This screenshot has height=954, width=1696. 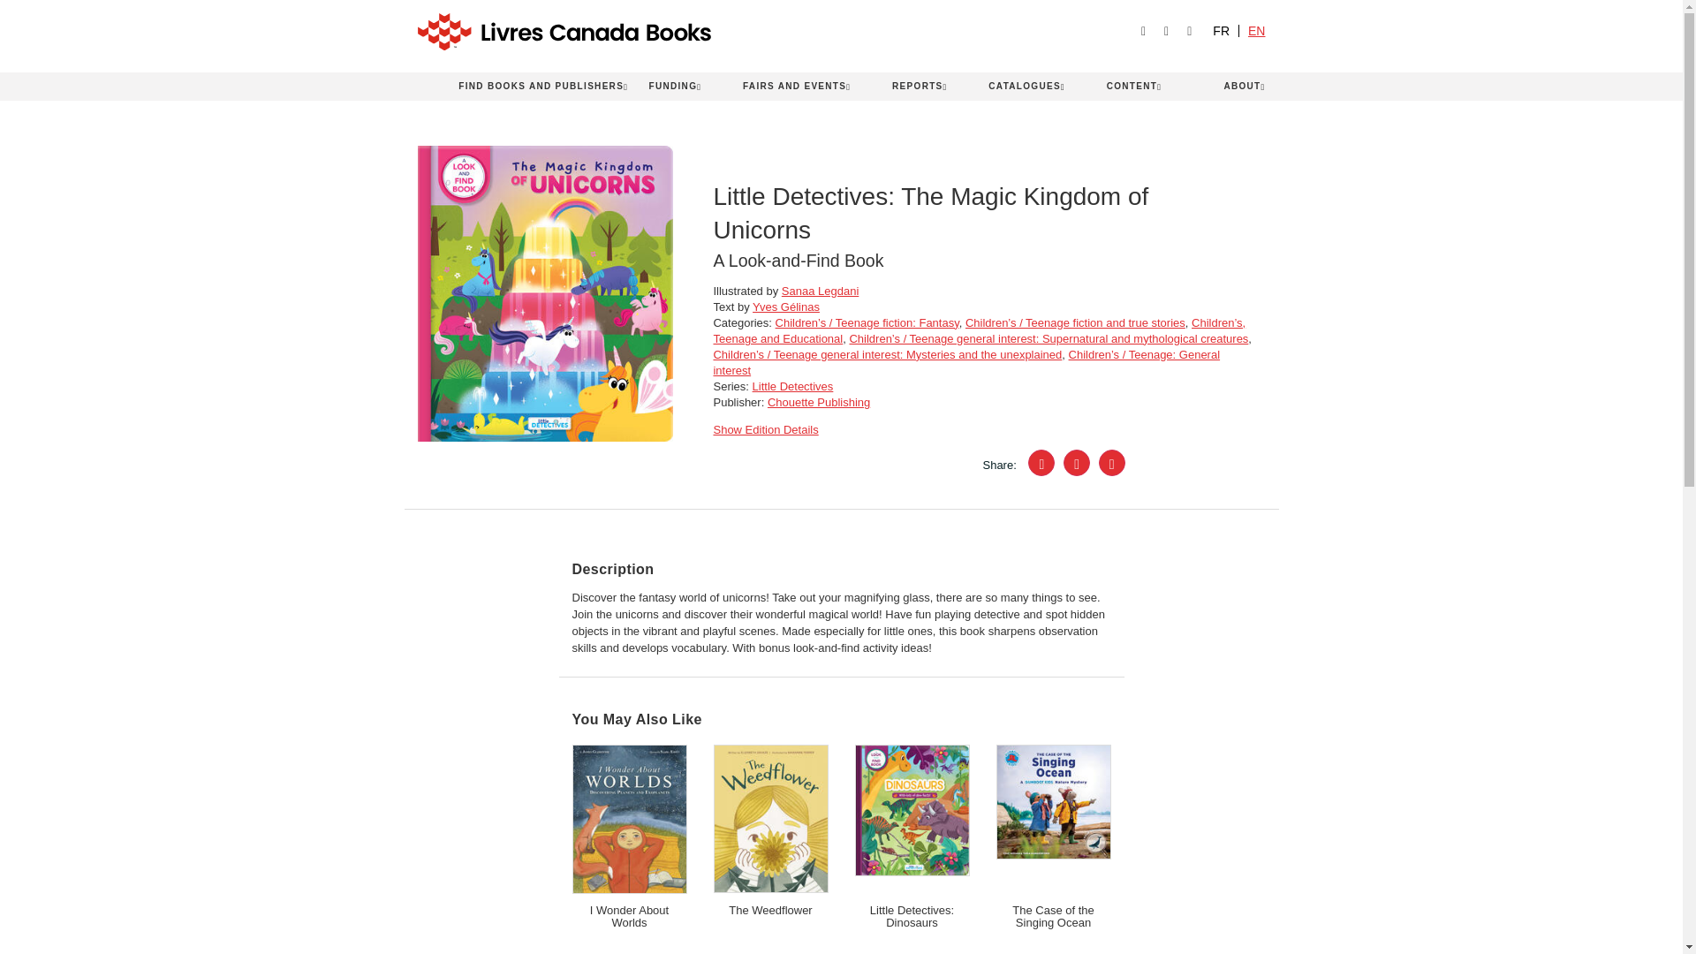 What do you see at coordinates (695, 32) in the screenshot?
I see `Livres Canada Books` at bounding box center [695, 32].